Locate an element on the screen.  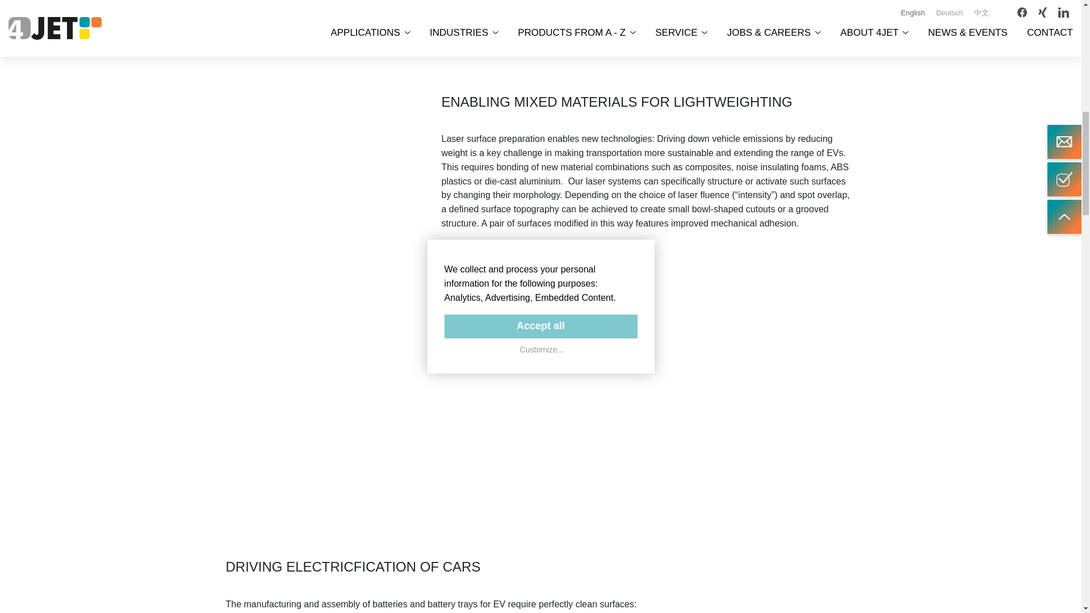
Demasked area of a bearing shell is located at coordinates (756, 22).